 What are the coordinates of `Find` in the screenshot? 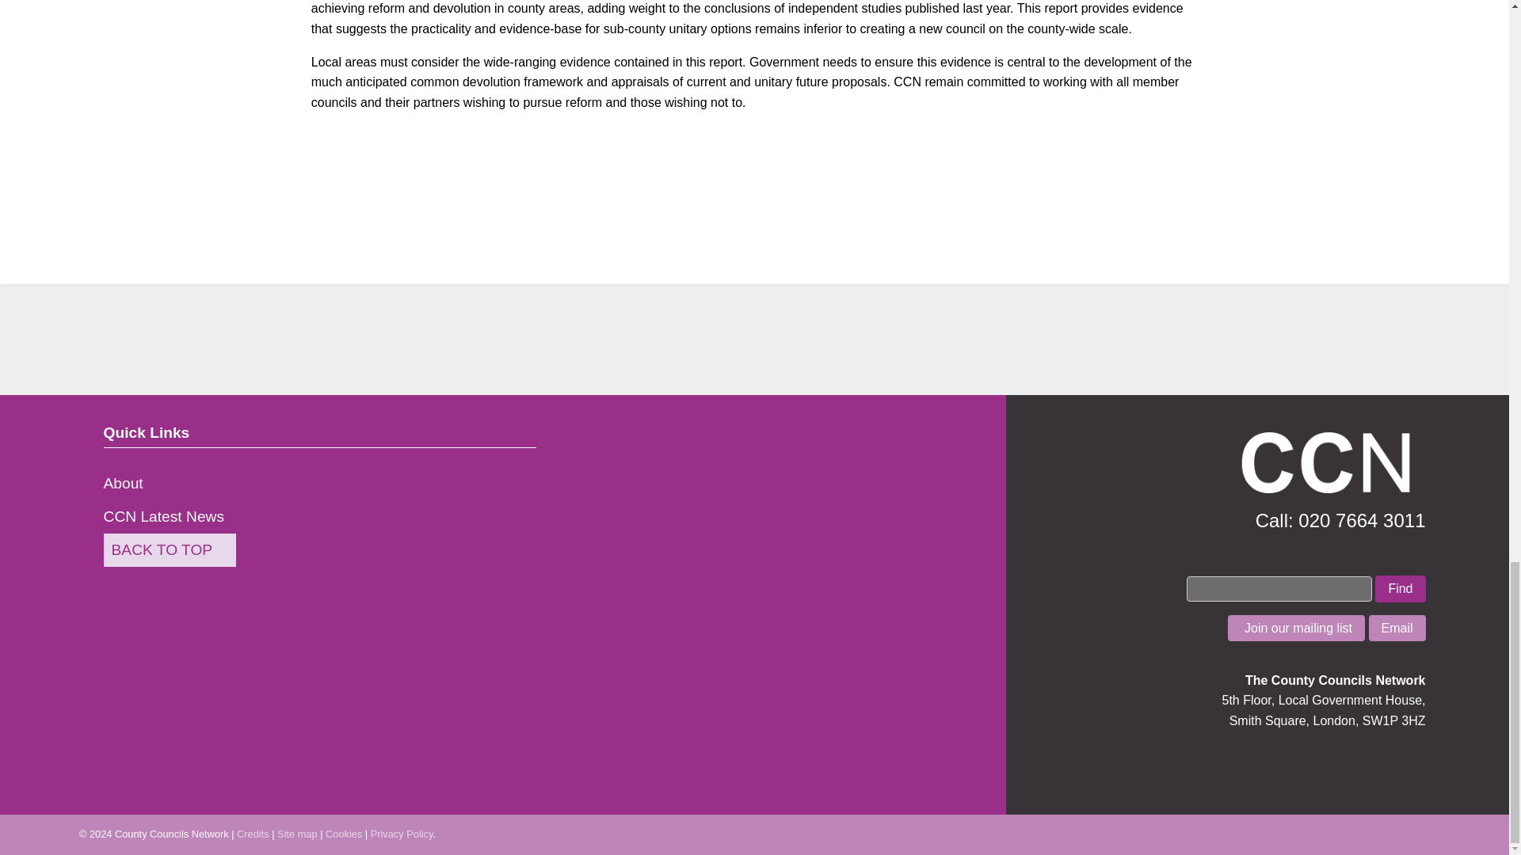 It's located at (1400, 589).